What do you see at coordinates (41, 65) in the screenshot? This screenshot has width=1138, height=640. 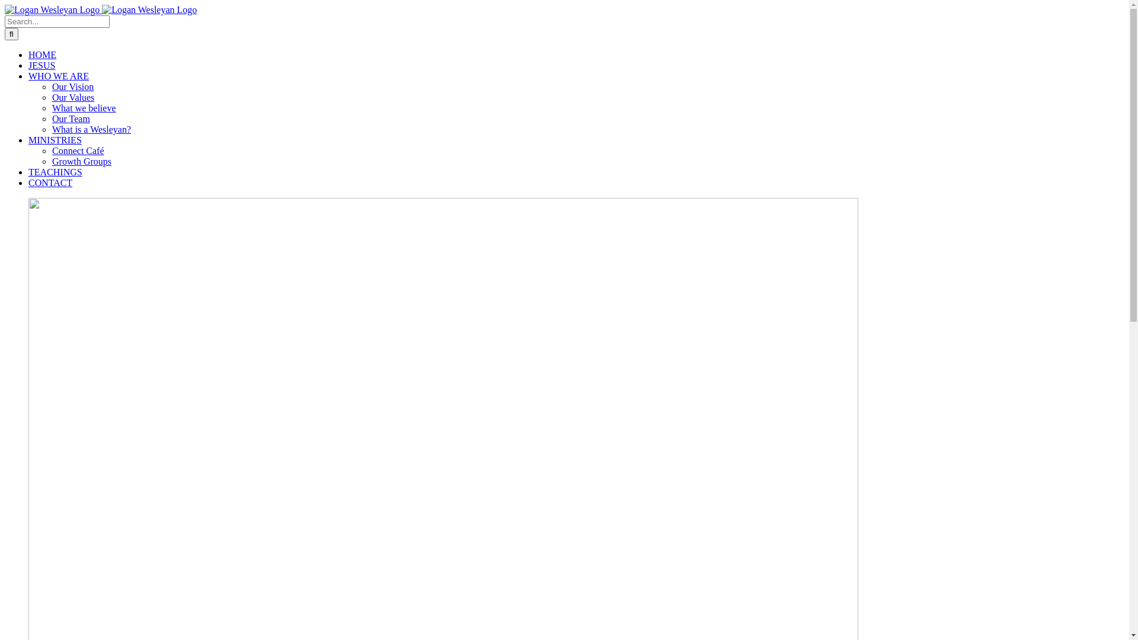 I see `JESUS` at bounding box center [41, 65].